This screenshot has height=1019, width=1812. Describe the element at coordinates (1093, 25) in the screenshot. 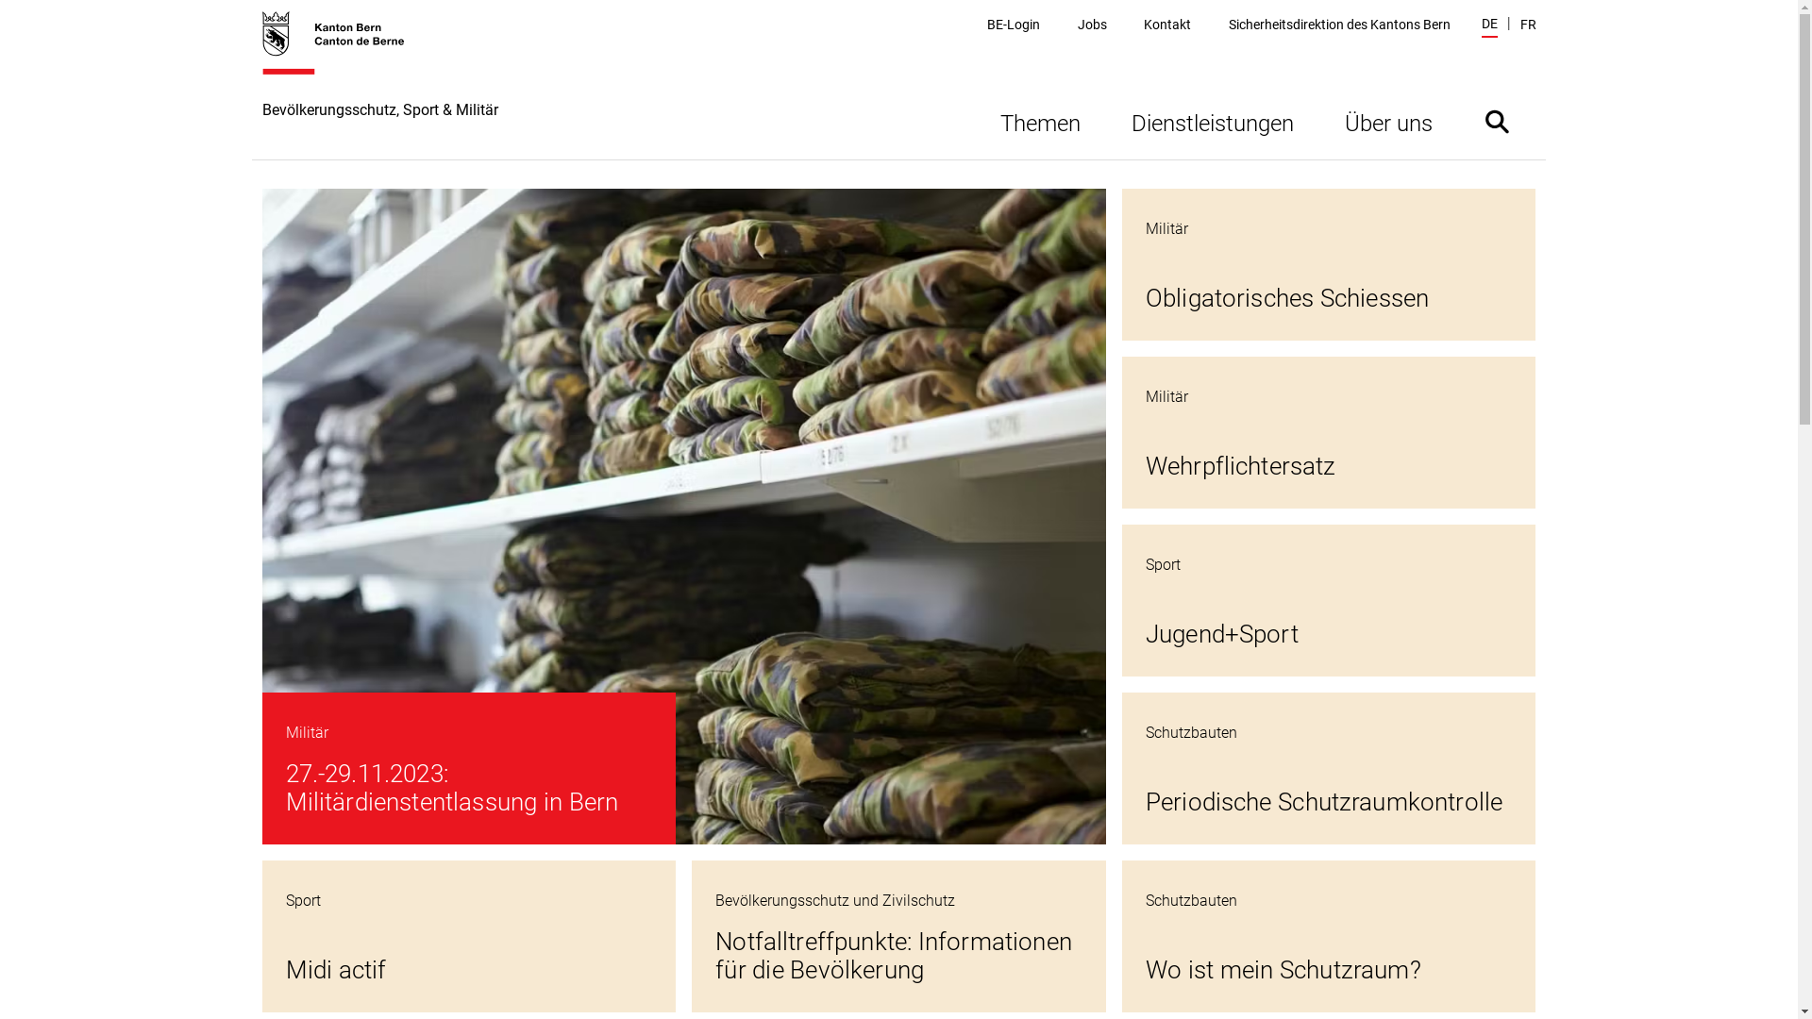

I see `Jobs` at that location.